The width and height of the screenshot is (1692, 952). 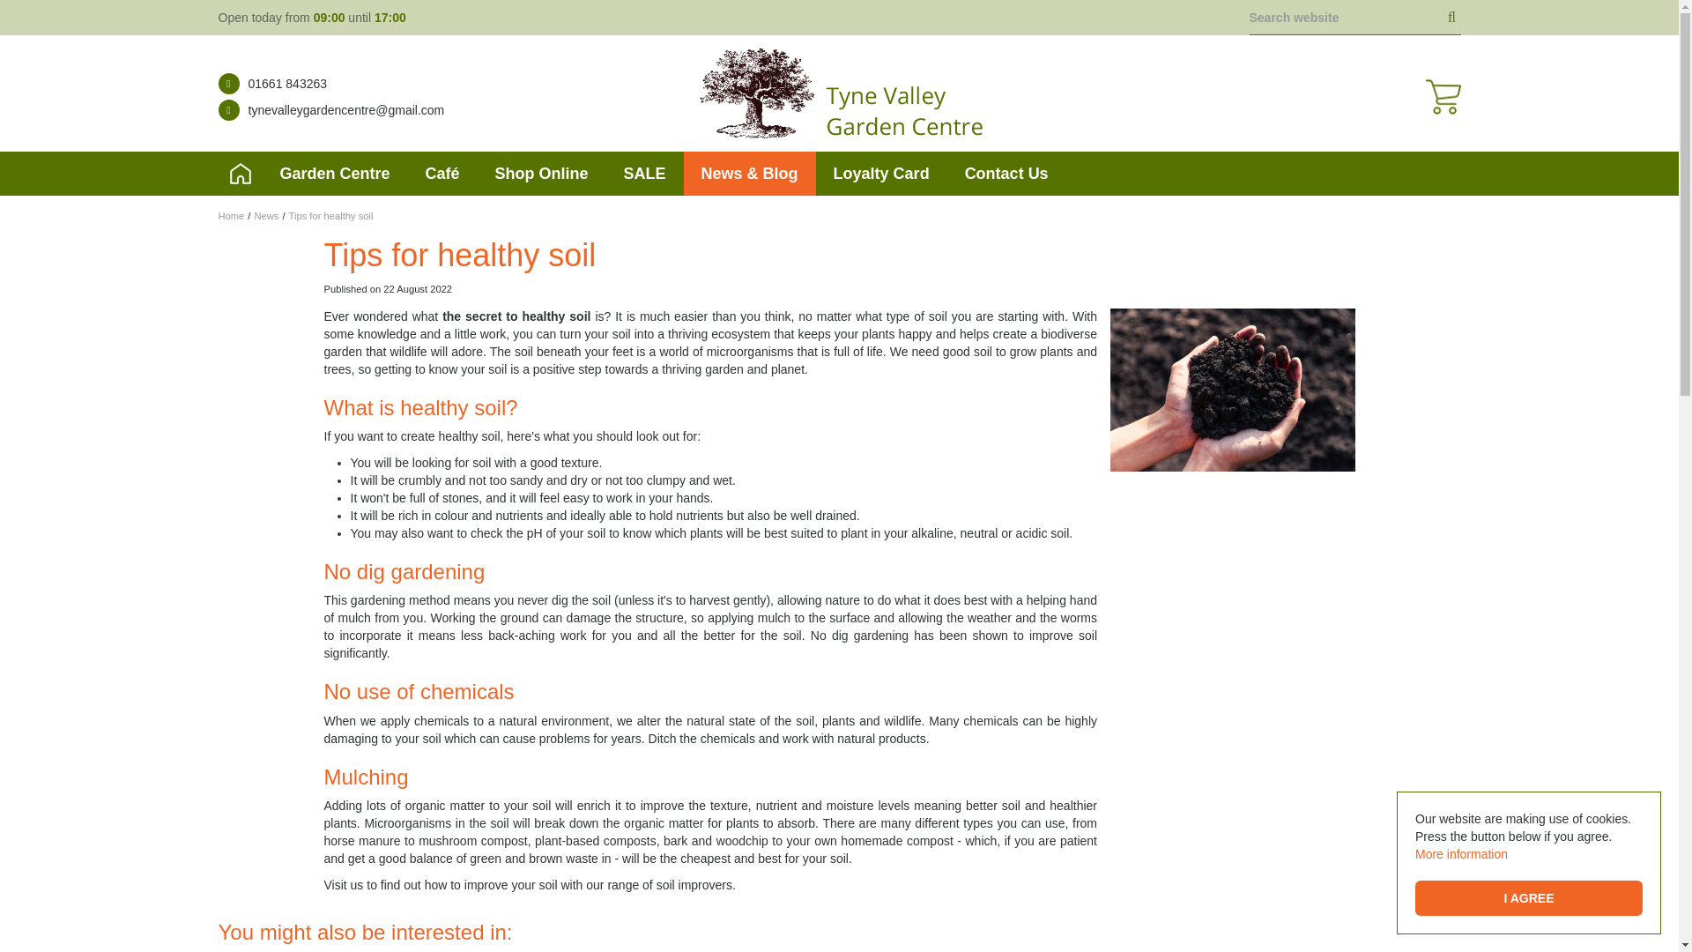 What do you see at coordinates (1452, 18) in the screenshot?
I see `Search` at bounding box center [1452, 18].